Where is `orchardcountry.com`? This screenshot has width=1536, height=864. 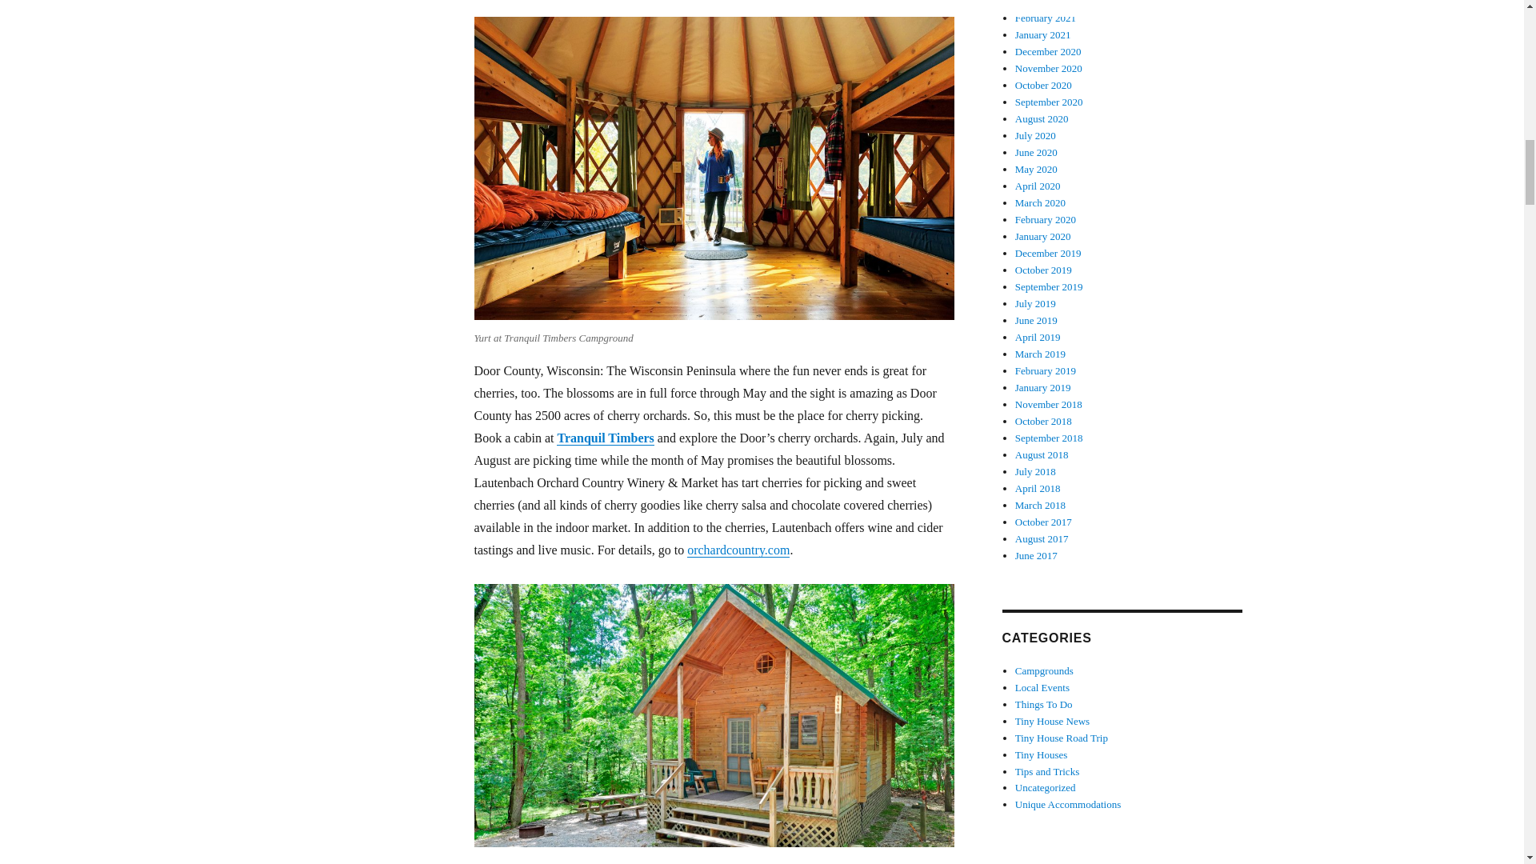 orchardcountry.com is located at coordinates (738, 550).